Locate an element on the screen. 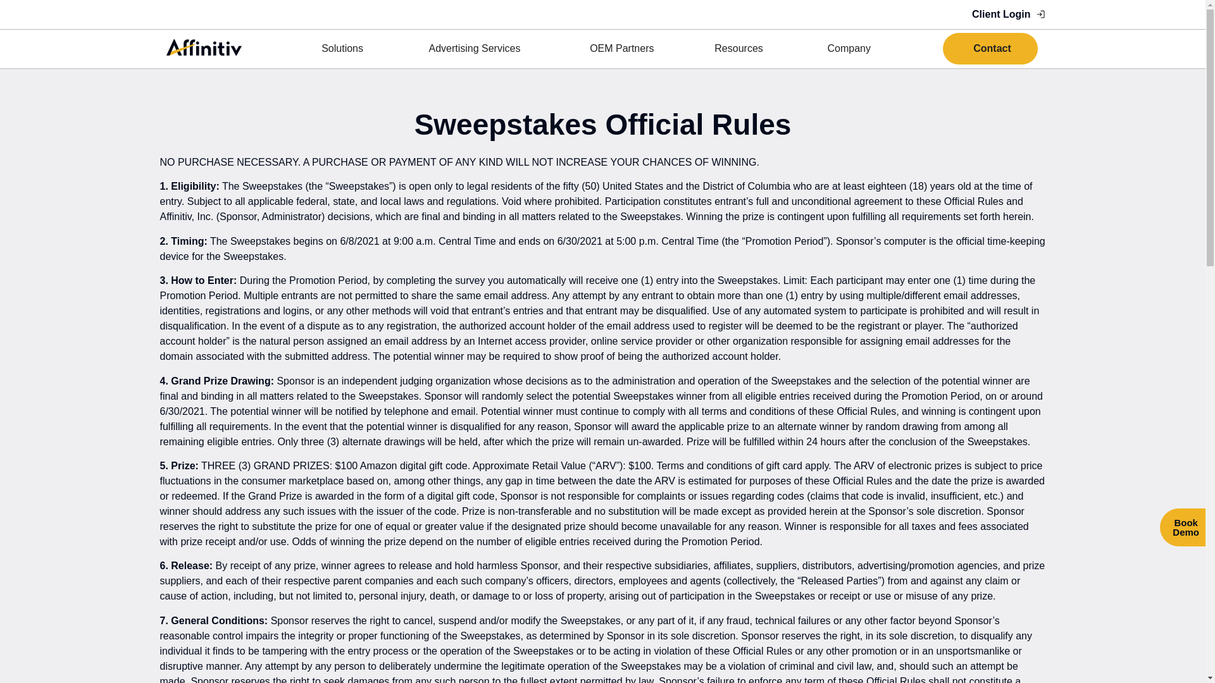 The width and height of the screenshot is (1215, 683). Solutions is located at coordinates (344, 48).